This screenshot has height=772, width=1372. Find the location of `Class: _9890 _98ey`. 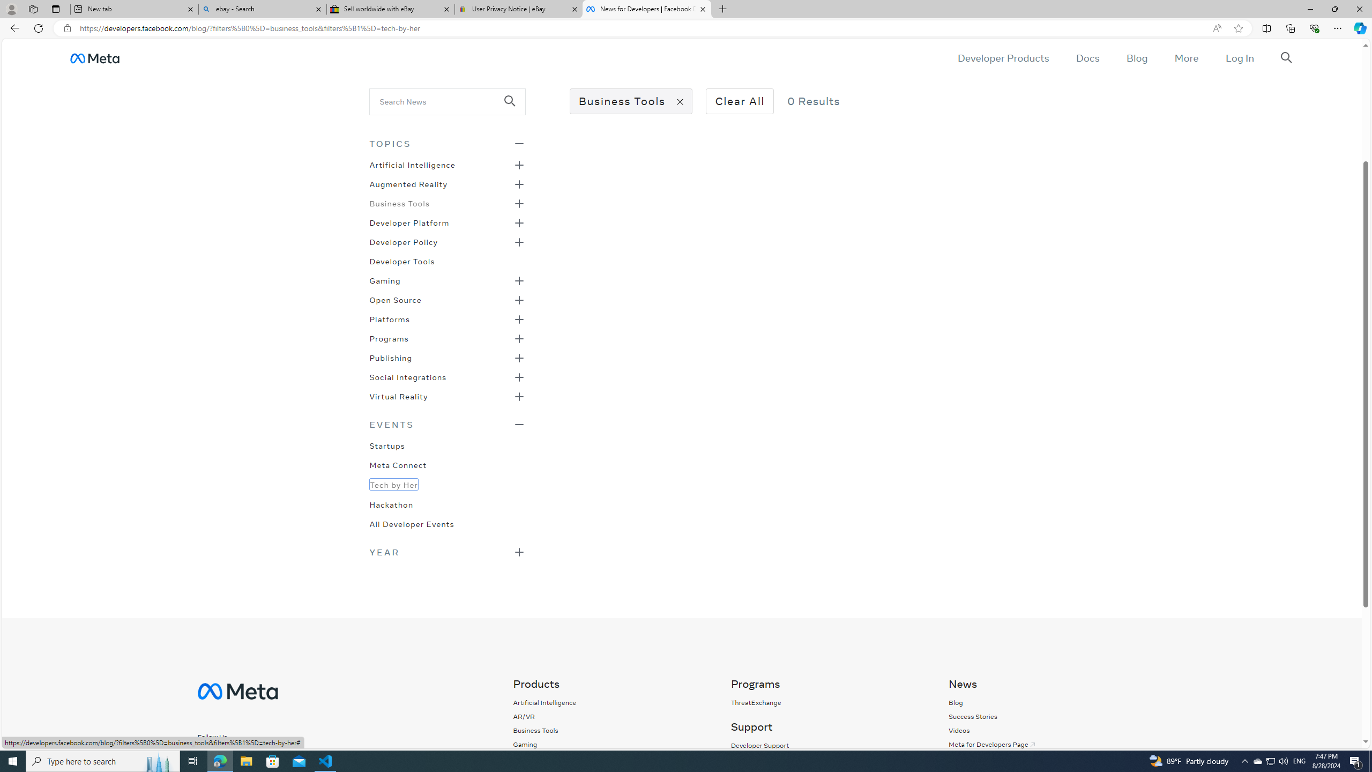

Class: _9890 _98ey is located at coordinates (447, 424).